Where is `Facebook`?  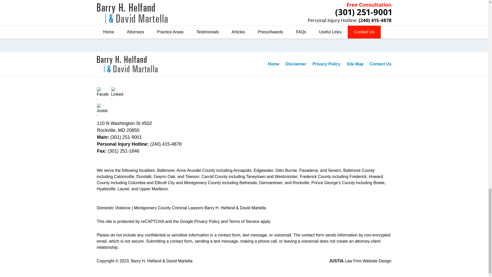
Facebook is located at coordinates (103, 93).